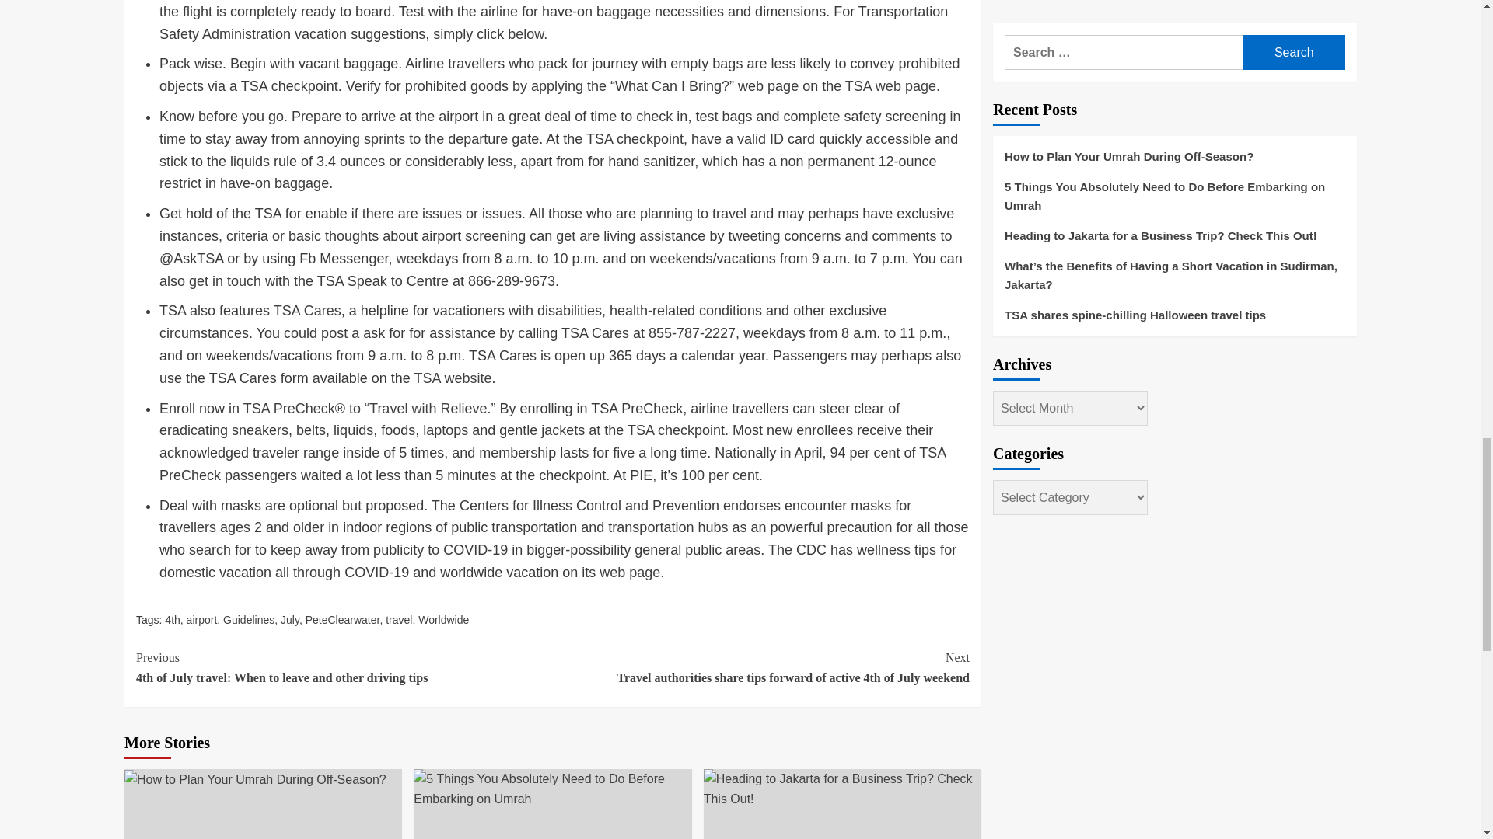 This screenshot has width=1493, height=839. What do you see at coordinates (893, 85) in the screenshot?
I see `TSA web page.` at bounding box center [893, 85].